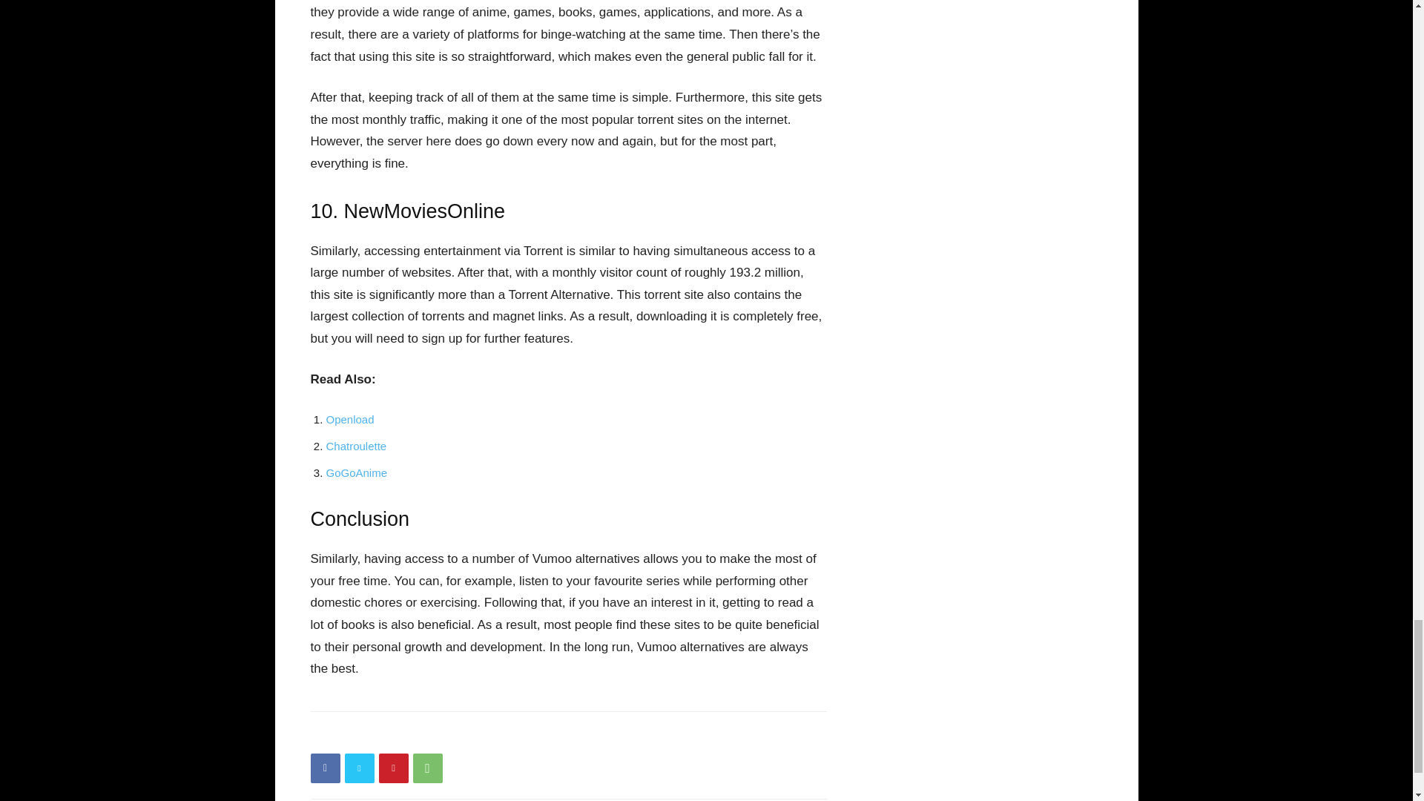 The width and height of the screenshot is (1424, 801). I want to click on Facebook, so click(325, 768).